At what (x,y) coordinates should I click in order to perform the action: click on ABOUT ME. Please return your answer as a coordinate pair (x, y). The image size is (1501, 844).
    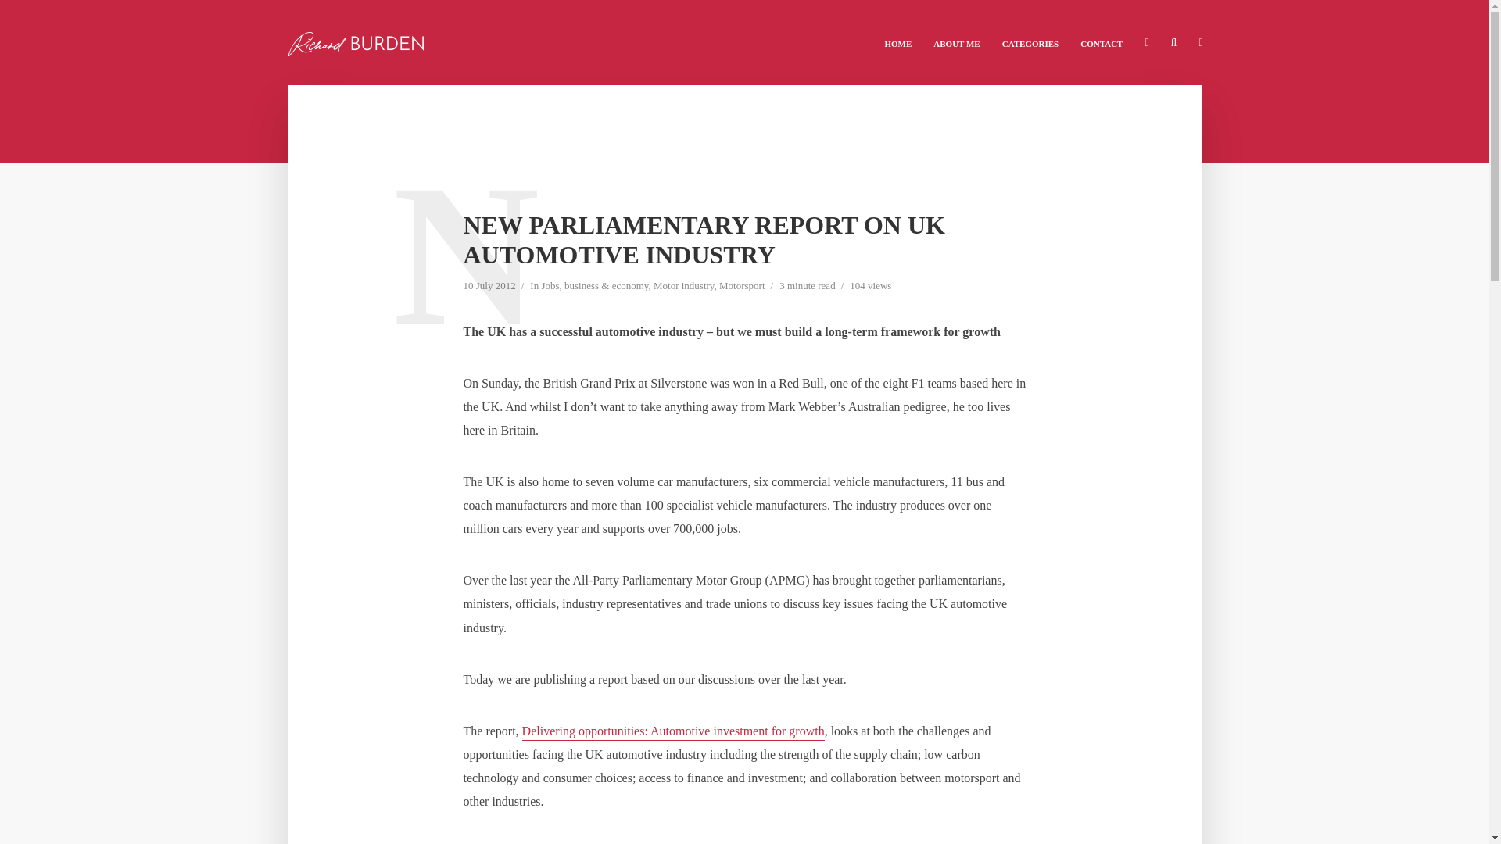
    Looking at the image, I should click on (957, 42).